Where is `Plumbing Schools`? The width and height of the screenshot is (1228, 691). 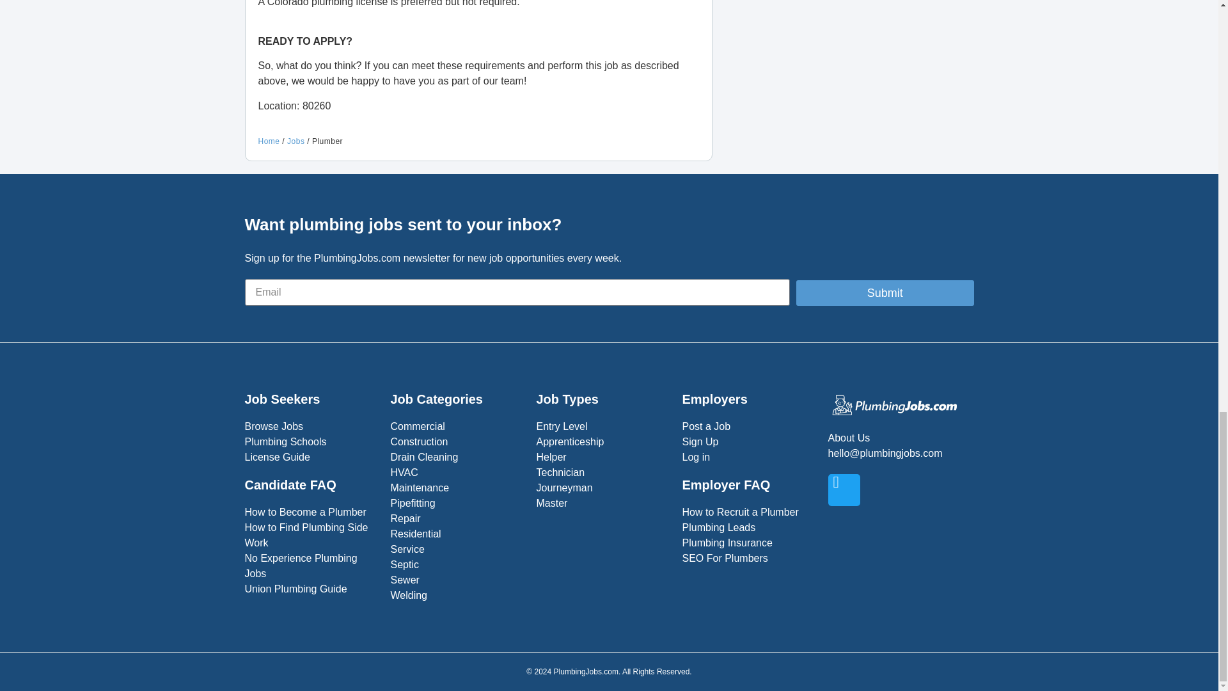 Plumbing Schools is located at coordinates (311, 442).